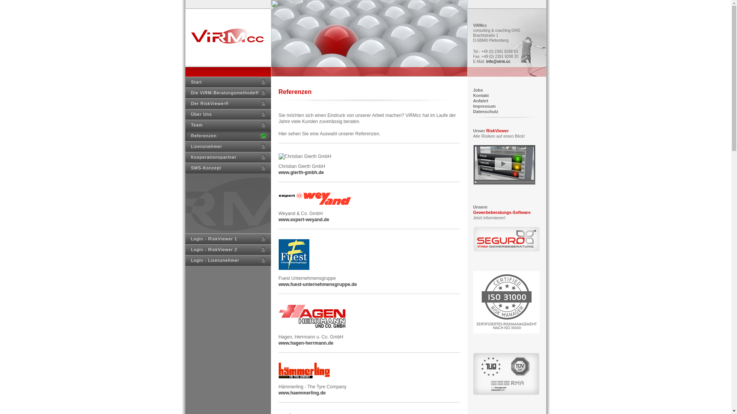 Image resolution: width=737 pixels, height=414 pixels. What do you see at coordinates (228, 239) in the screenshot?
I see `Login - RiskViewer 1` at bounding box center [228, 239].